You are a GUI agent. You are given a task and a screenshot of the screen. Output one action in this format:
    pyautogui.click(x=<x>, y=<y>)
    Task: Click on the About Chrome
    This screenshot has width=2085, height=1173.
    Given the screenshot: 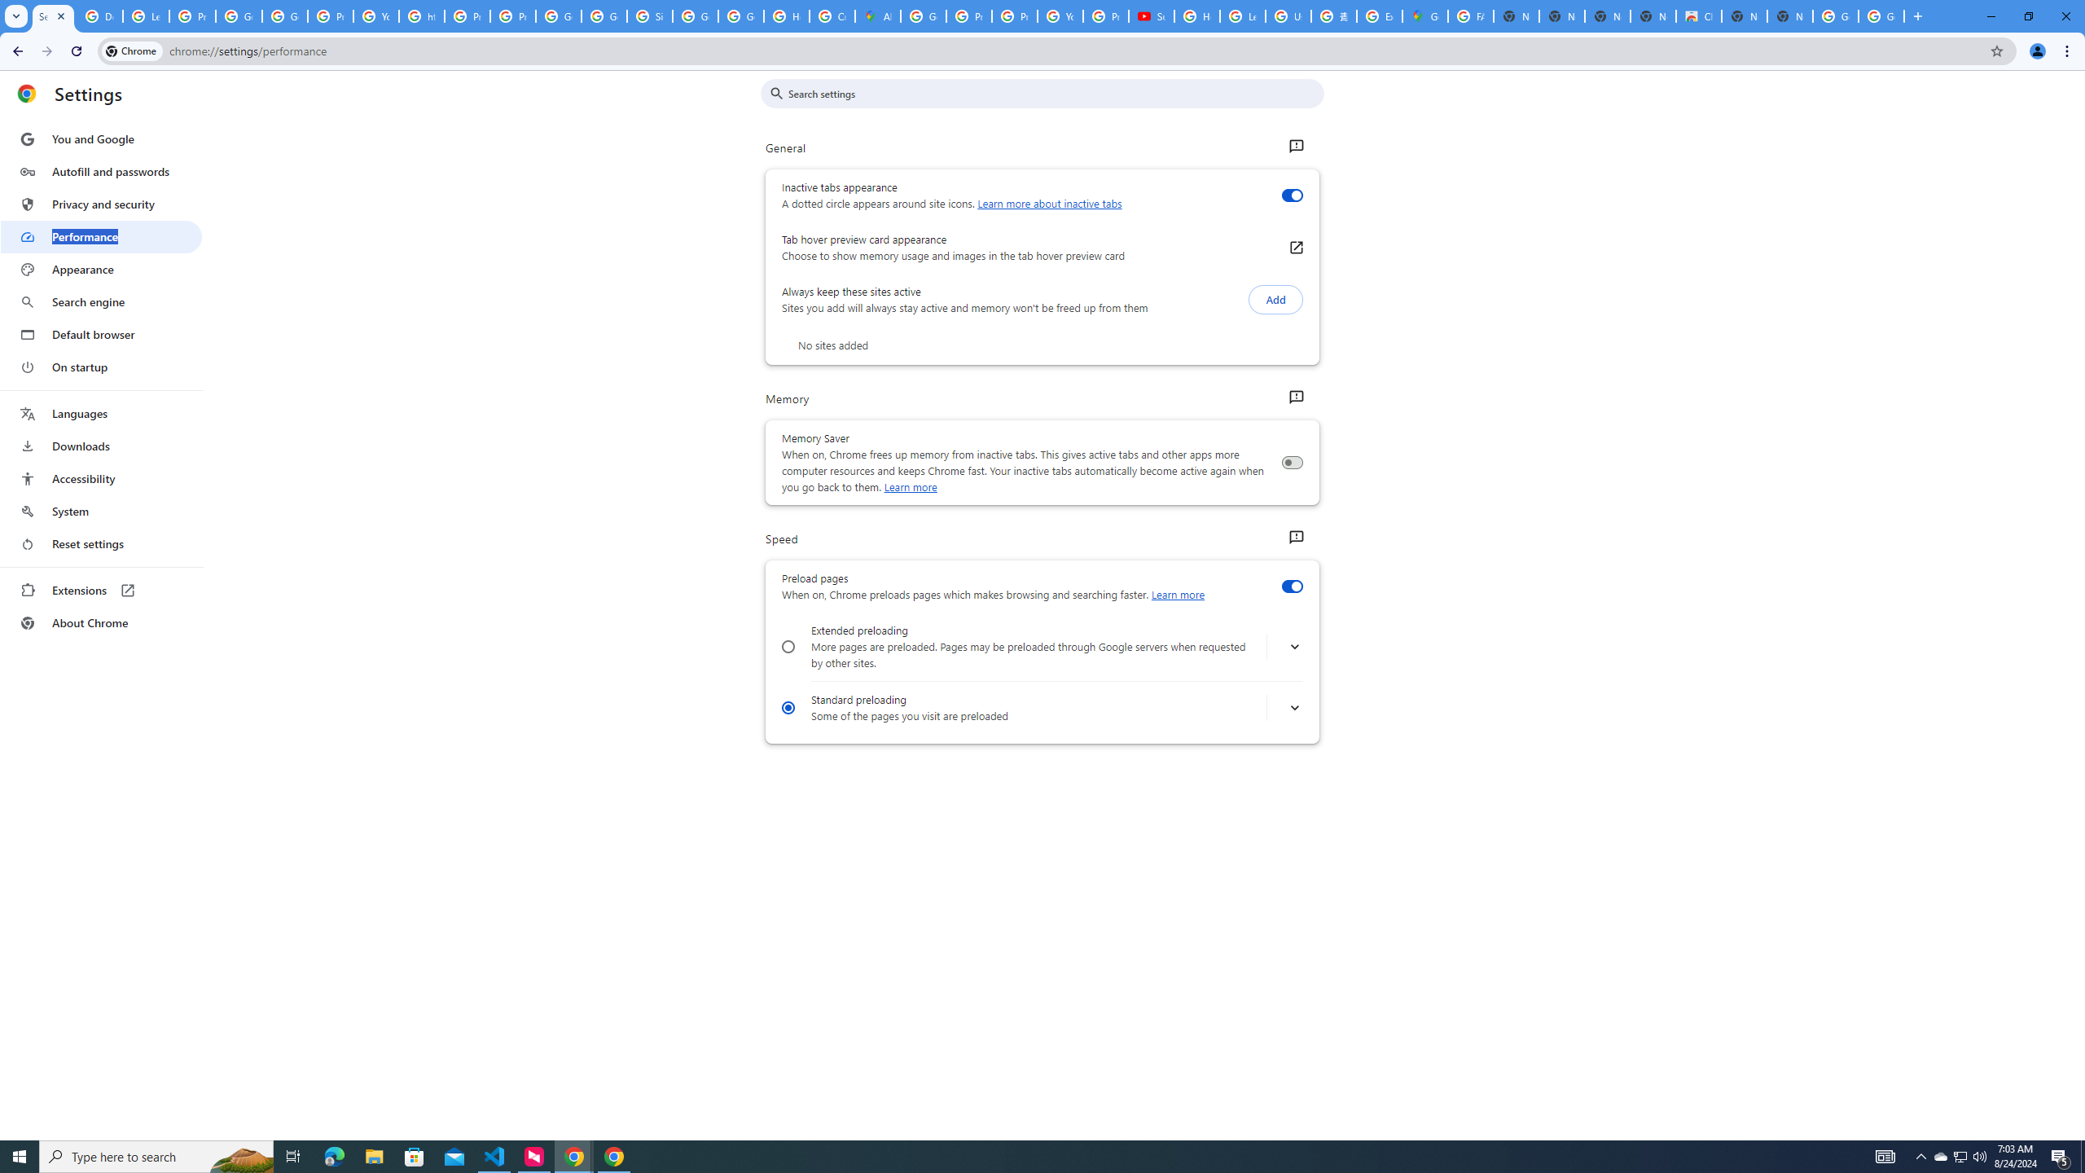 What is the action you would take?
    pyautogui.click(x=101, y=622)
    